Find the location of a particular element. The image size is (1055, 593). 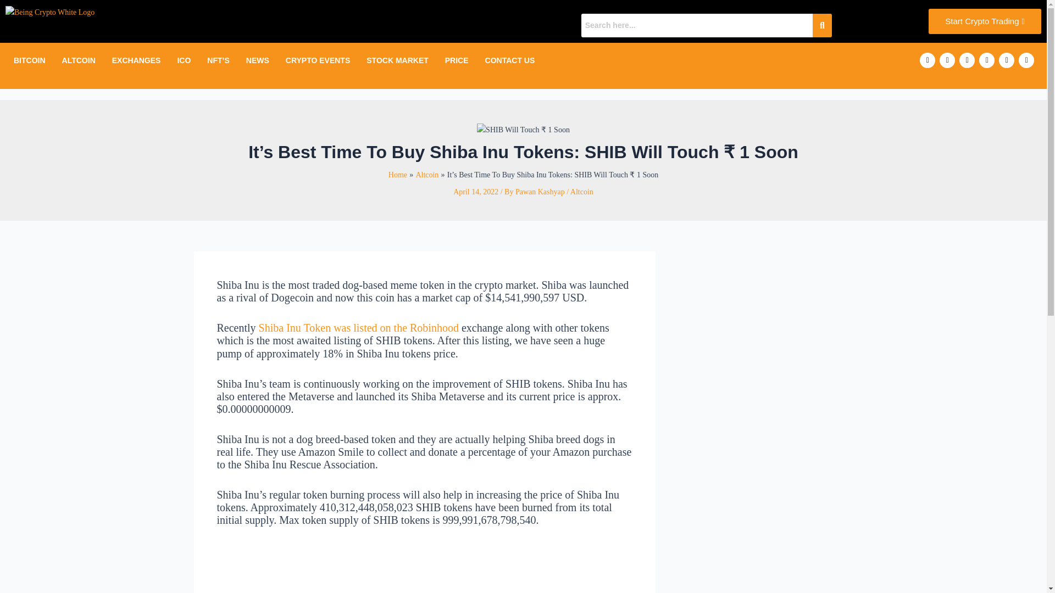

Search is located at coordinates (697, 25).